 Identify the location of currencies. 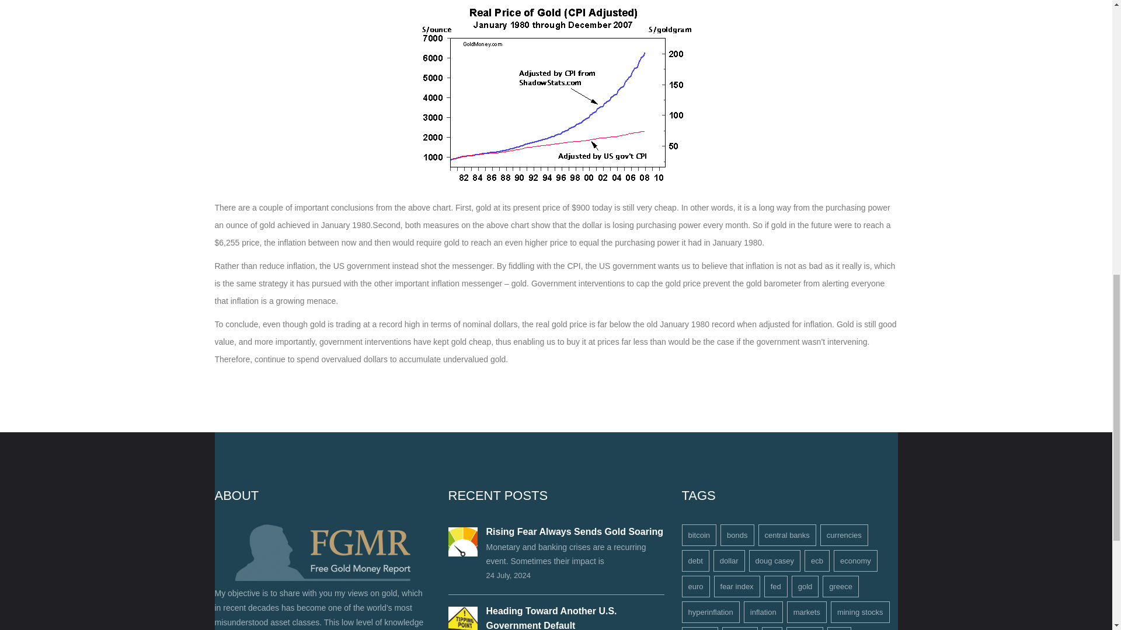
(844, 535).